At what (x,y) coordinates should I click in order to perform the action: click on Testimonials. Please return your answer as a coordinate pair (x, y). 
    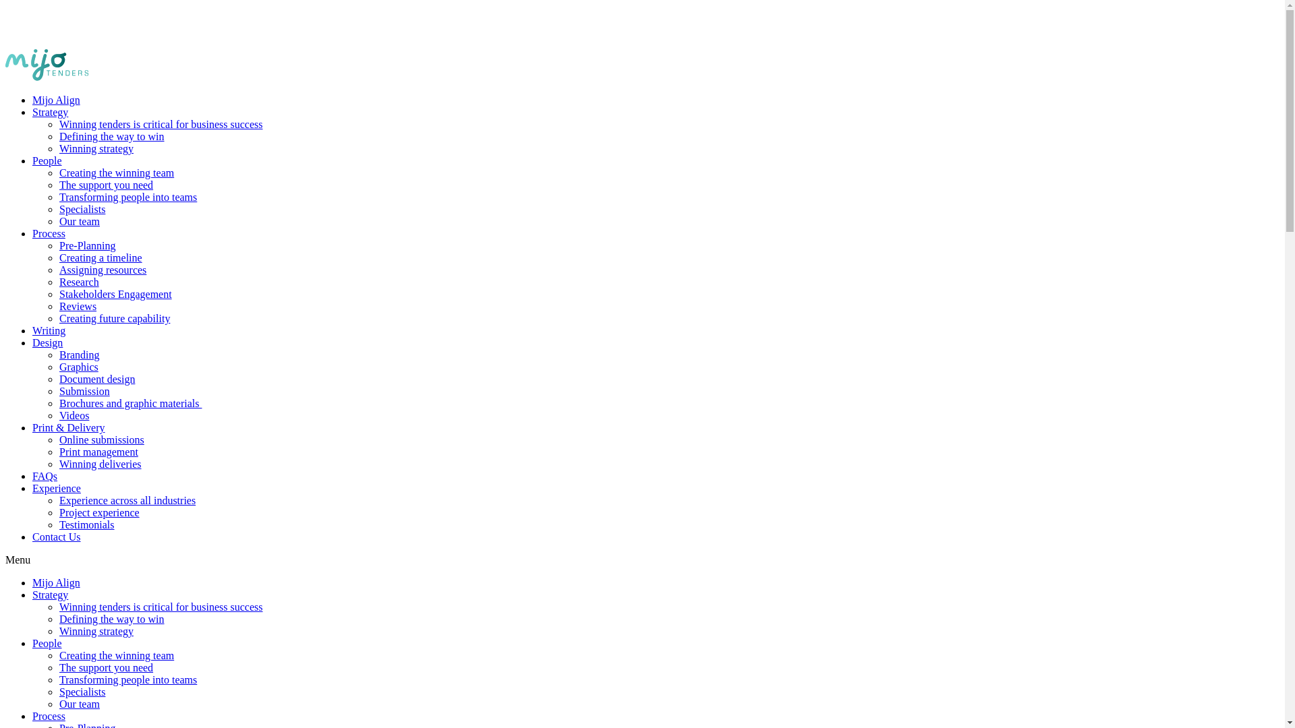
    Looking at the image, I should click on (87, 524).